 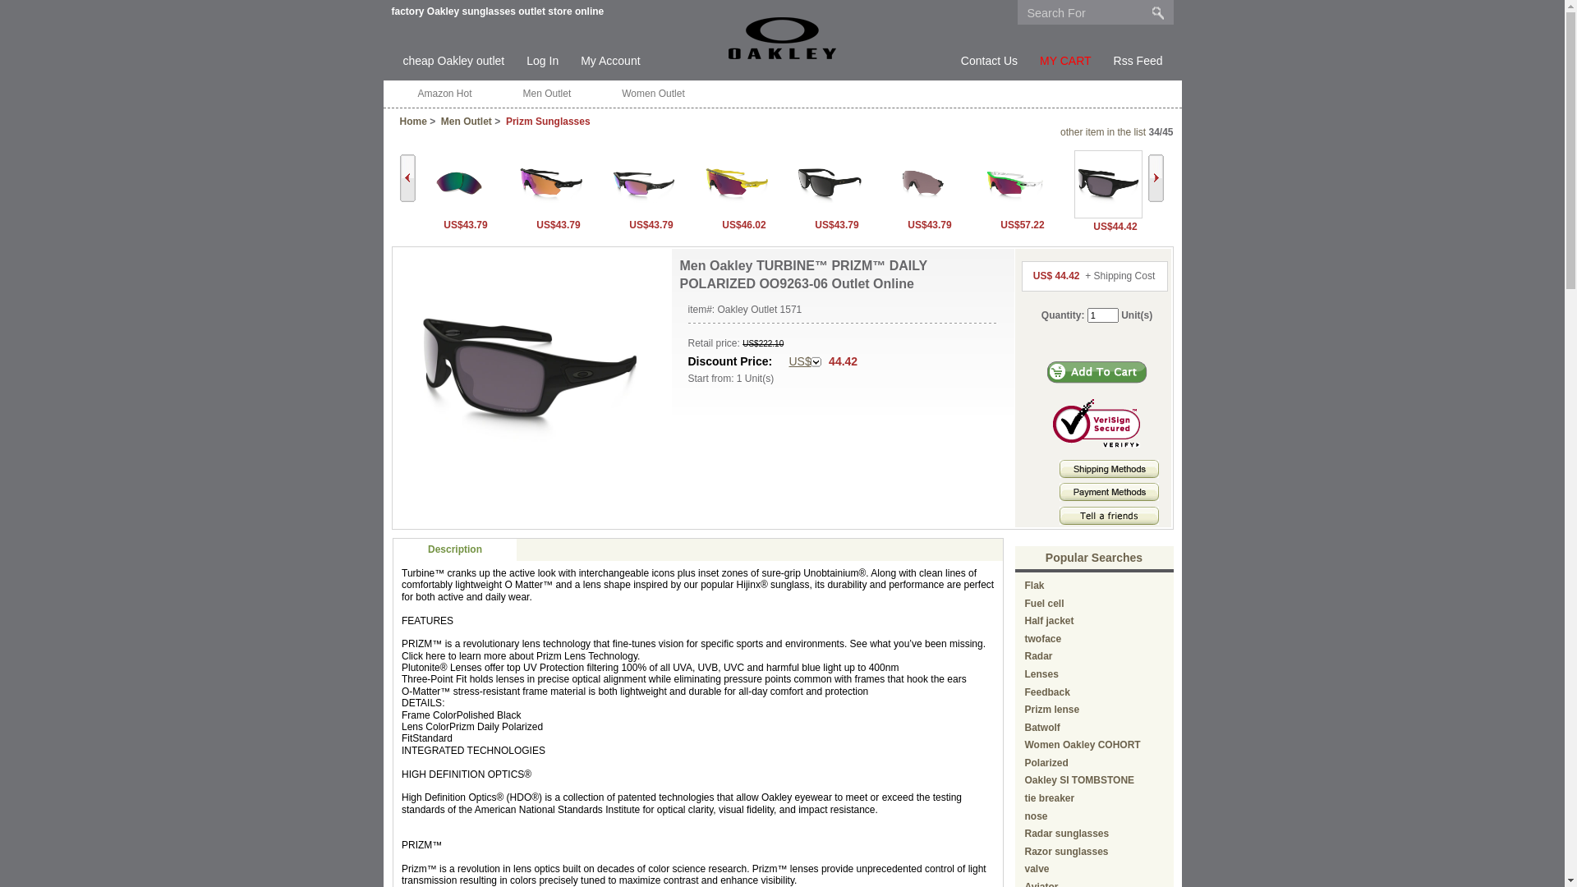 I want to click on Half jacket, so click(x=1050, y=621).